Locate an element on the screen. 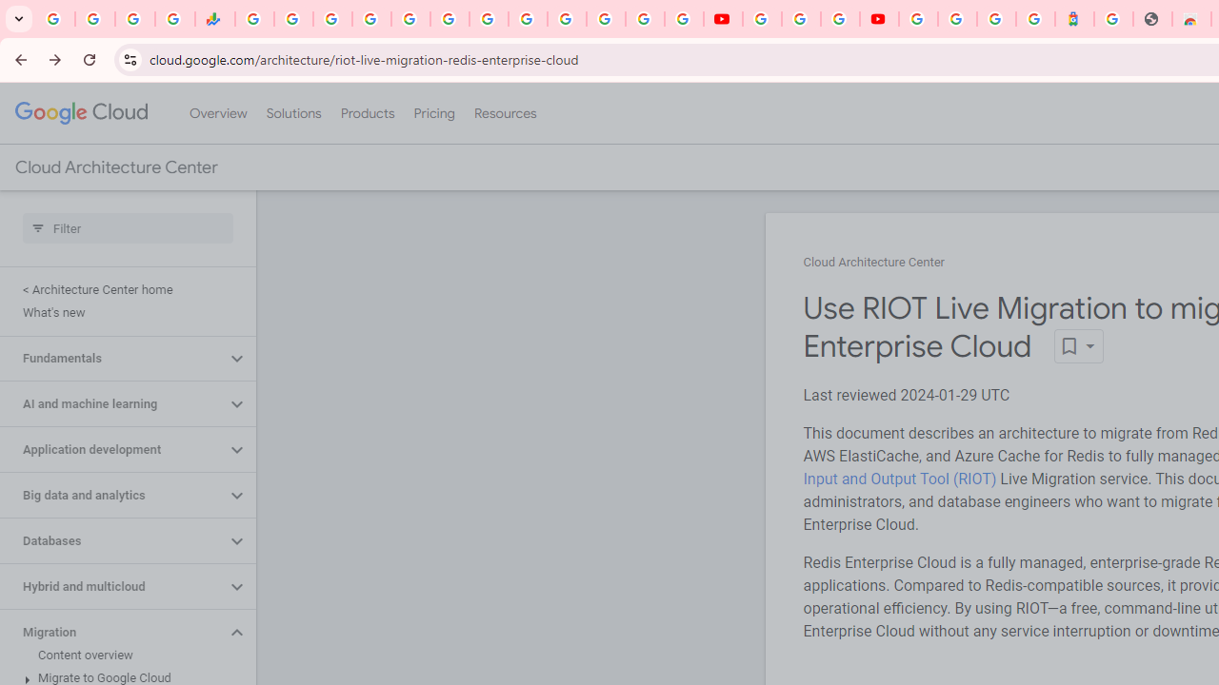 This screenshot has height=685, width=1219. < Architecture Center home is located at coordinates (124, 289).